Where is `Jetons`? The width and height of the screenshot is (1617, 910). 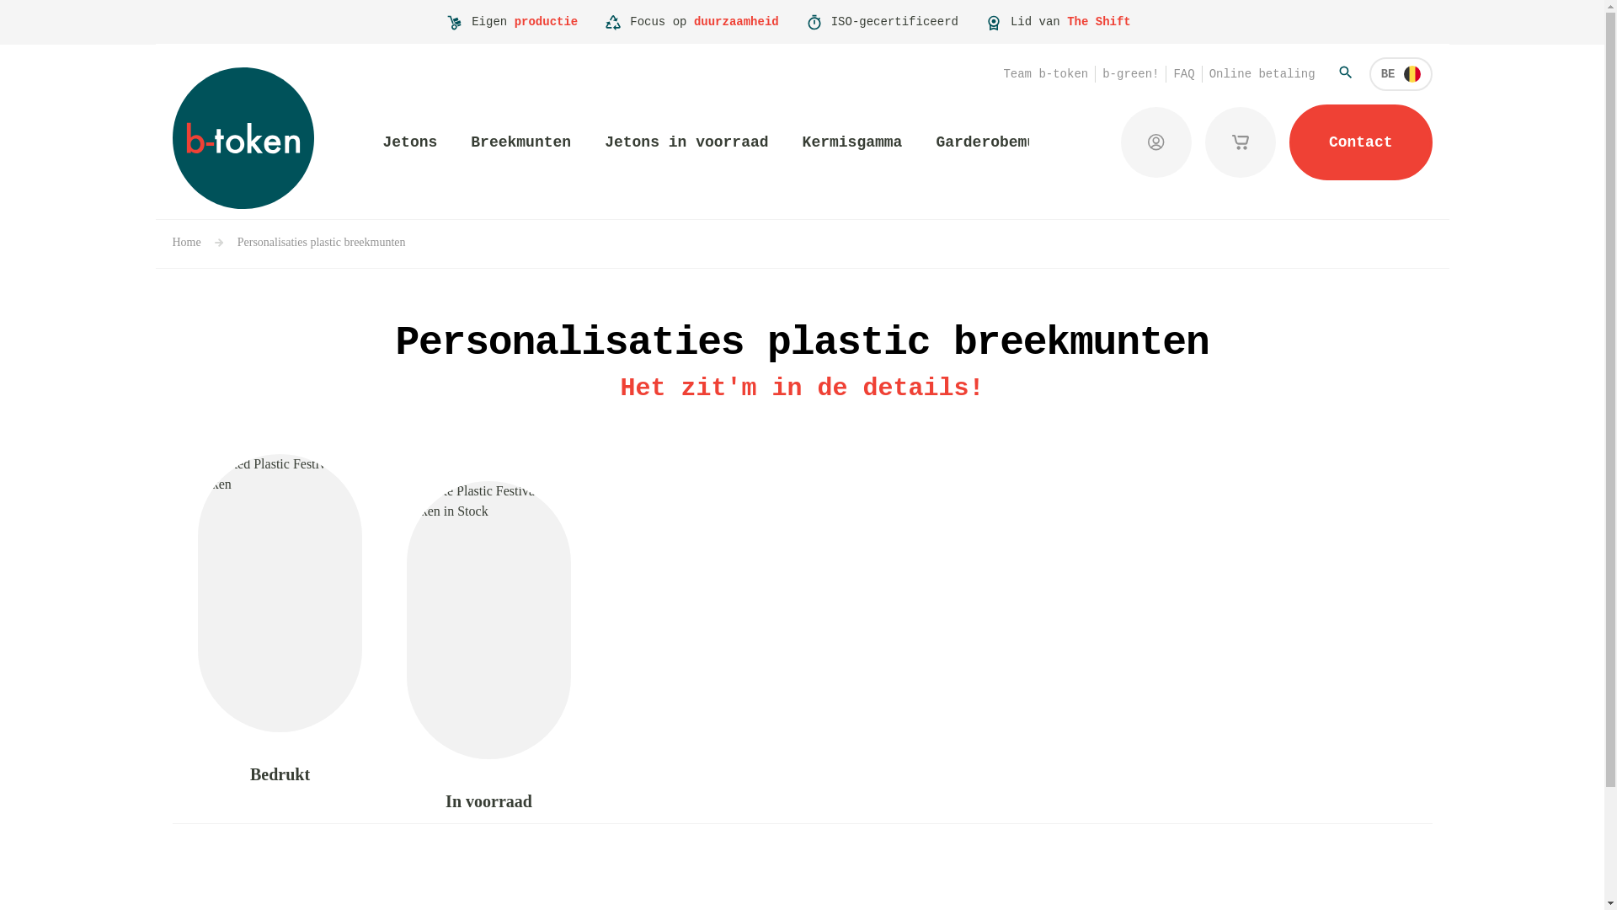
Jetons is located at coordinates (409, 142).